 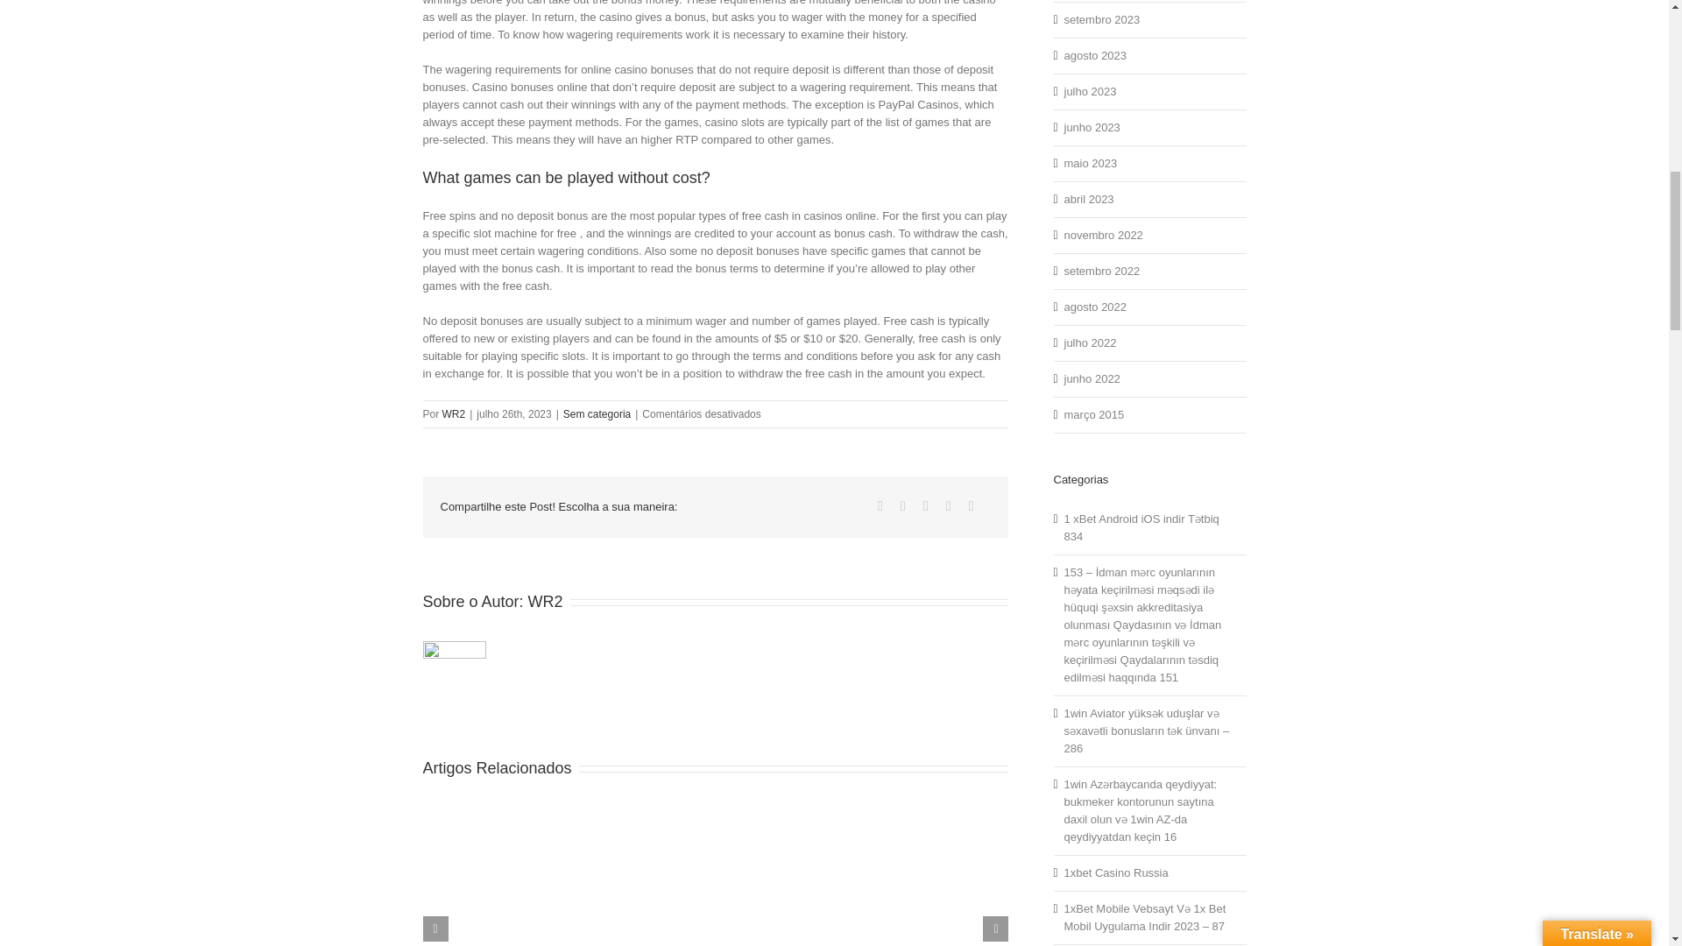 What do you see at coordinates (454, 413) in the screenshot?
I see `Posts de WR2` at bounding box center [454, 413].